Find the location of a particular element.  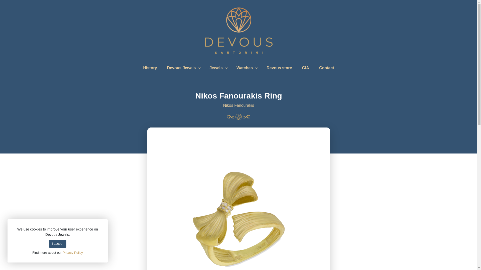

Devous store is located at coordinates (279, 68).